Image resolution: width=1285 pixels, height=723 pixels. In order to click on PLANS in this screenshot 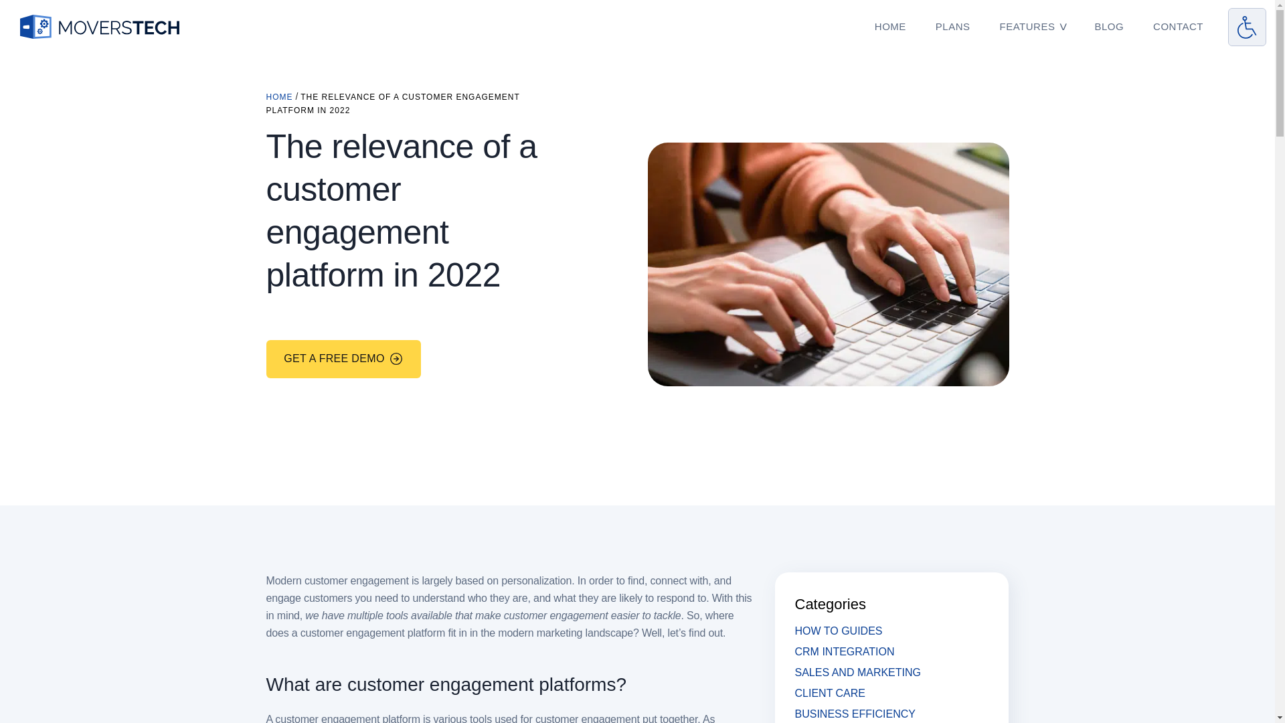, I will do `click(953, 26)`.